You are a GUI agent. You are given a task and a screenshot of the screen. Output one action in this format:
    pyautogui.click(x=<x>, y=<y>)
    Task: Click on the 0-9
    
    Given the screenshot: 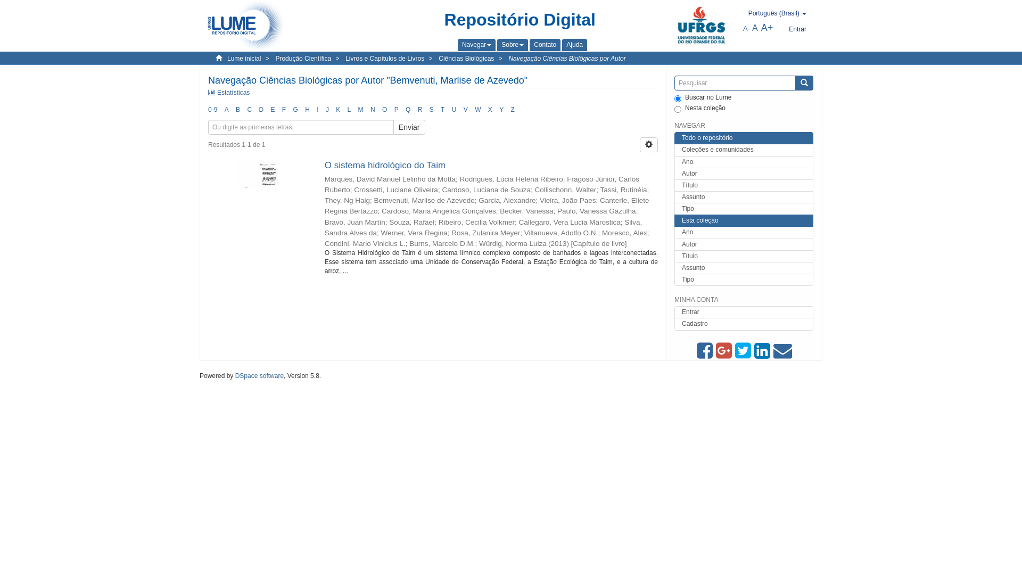 What is the action you would take?
    pyautogui.click(x=213, y=110)
    